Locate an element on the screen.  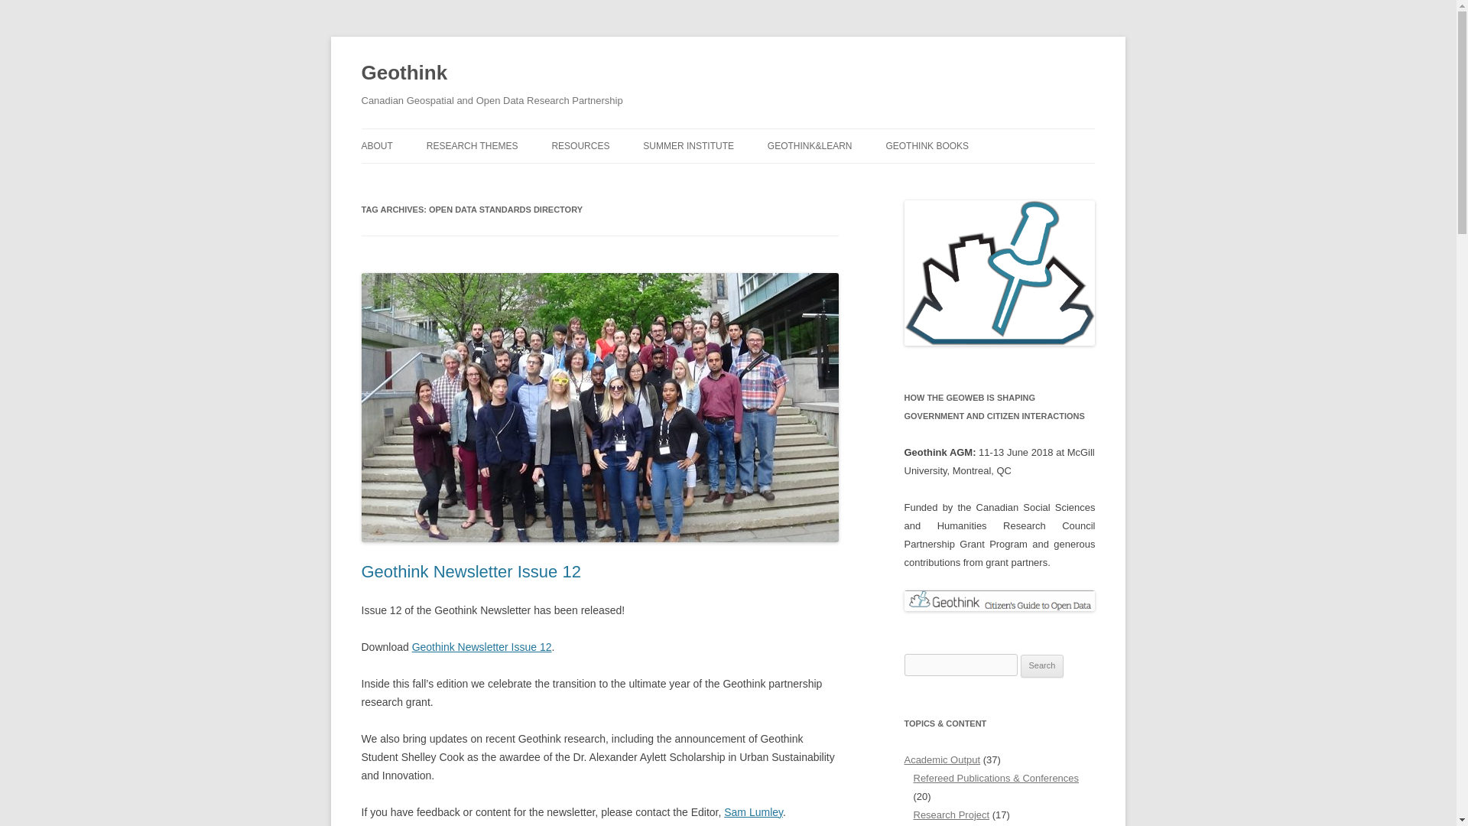
Geothink is located at coordinates (404, 73).